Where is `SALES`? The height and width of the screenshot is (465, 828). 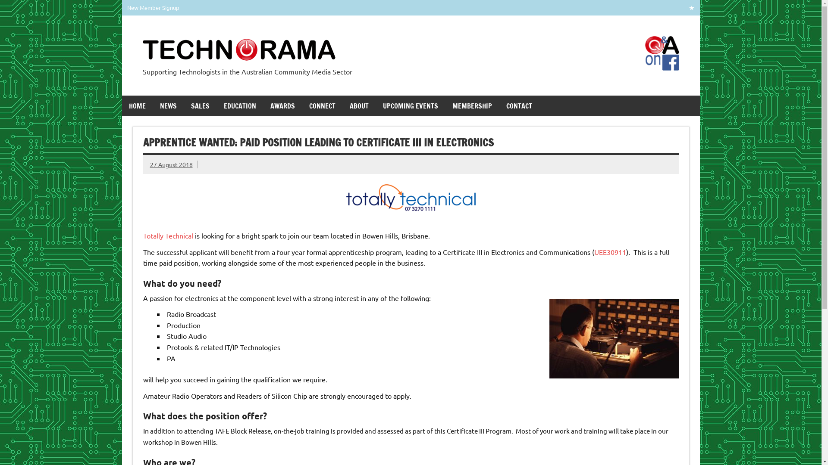 SALES is located at coordinates (200, 106).